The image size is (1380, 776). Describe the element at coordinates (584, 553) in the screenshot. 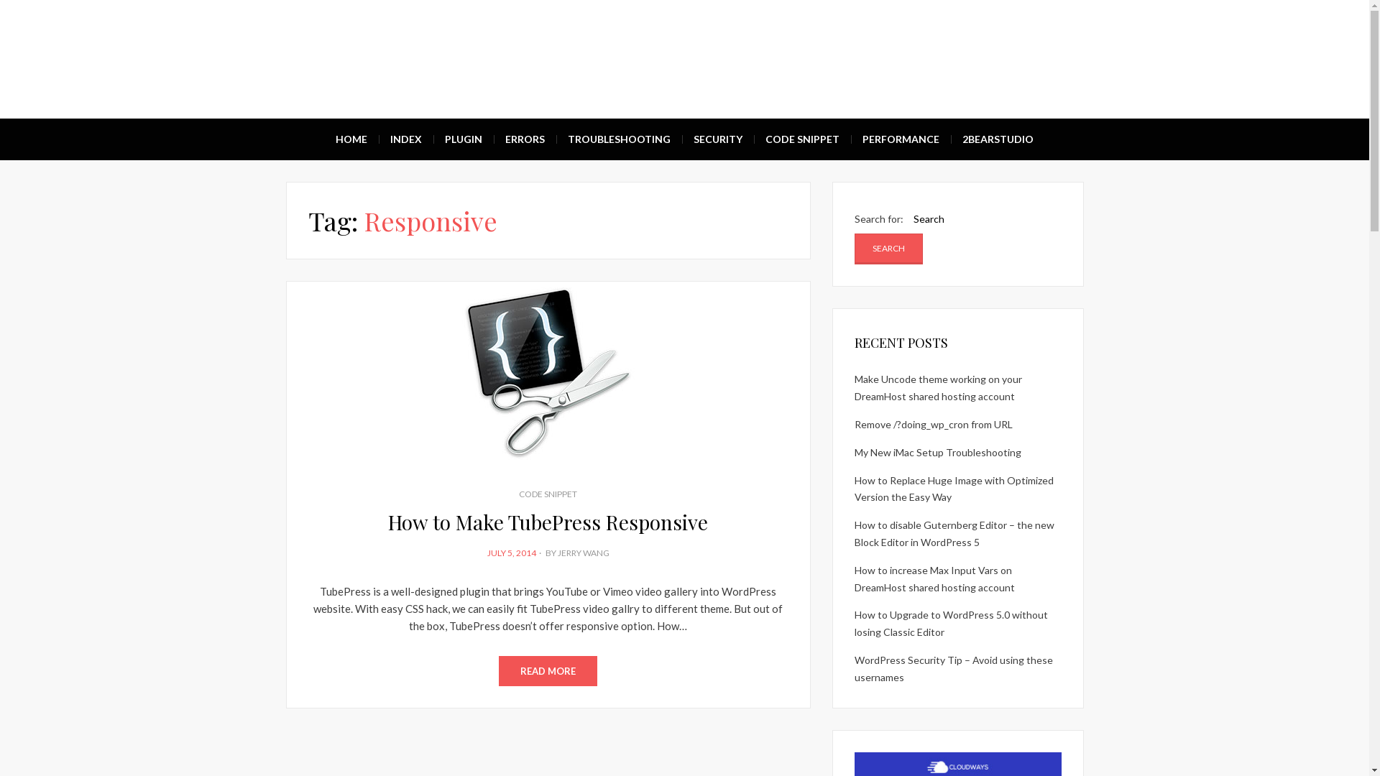

I see `JERRY WANG` at that location.